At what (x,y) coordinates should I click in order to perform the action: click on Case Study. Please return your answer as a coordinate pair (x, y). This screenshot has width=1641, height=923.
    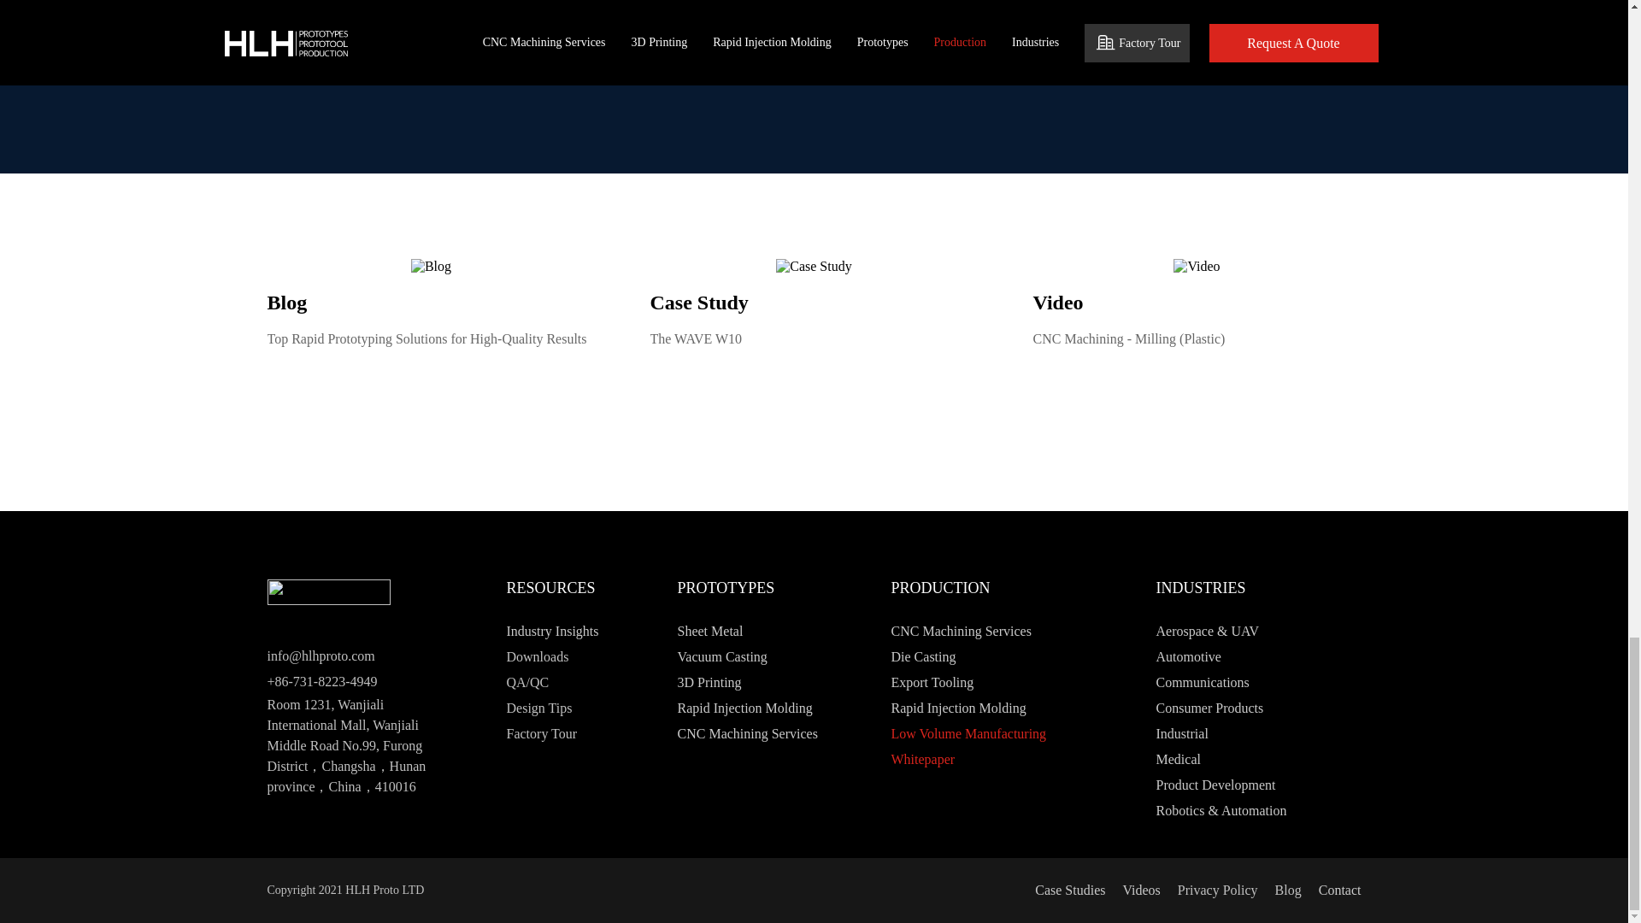
    Looking at the image, I should click on (814, 267).